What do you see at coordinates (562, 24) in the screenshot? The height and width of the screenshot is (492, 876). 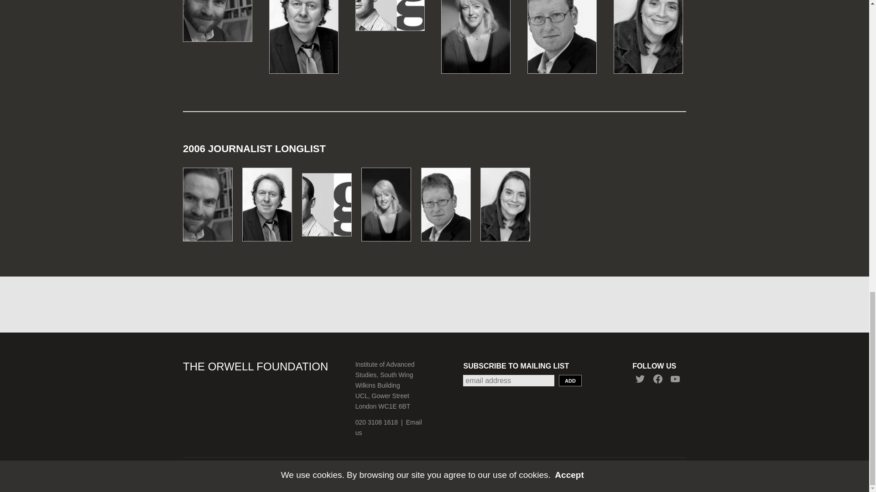 I see `Jonathan Freedland` at bounding box center [562, 24].